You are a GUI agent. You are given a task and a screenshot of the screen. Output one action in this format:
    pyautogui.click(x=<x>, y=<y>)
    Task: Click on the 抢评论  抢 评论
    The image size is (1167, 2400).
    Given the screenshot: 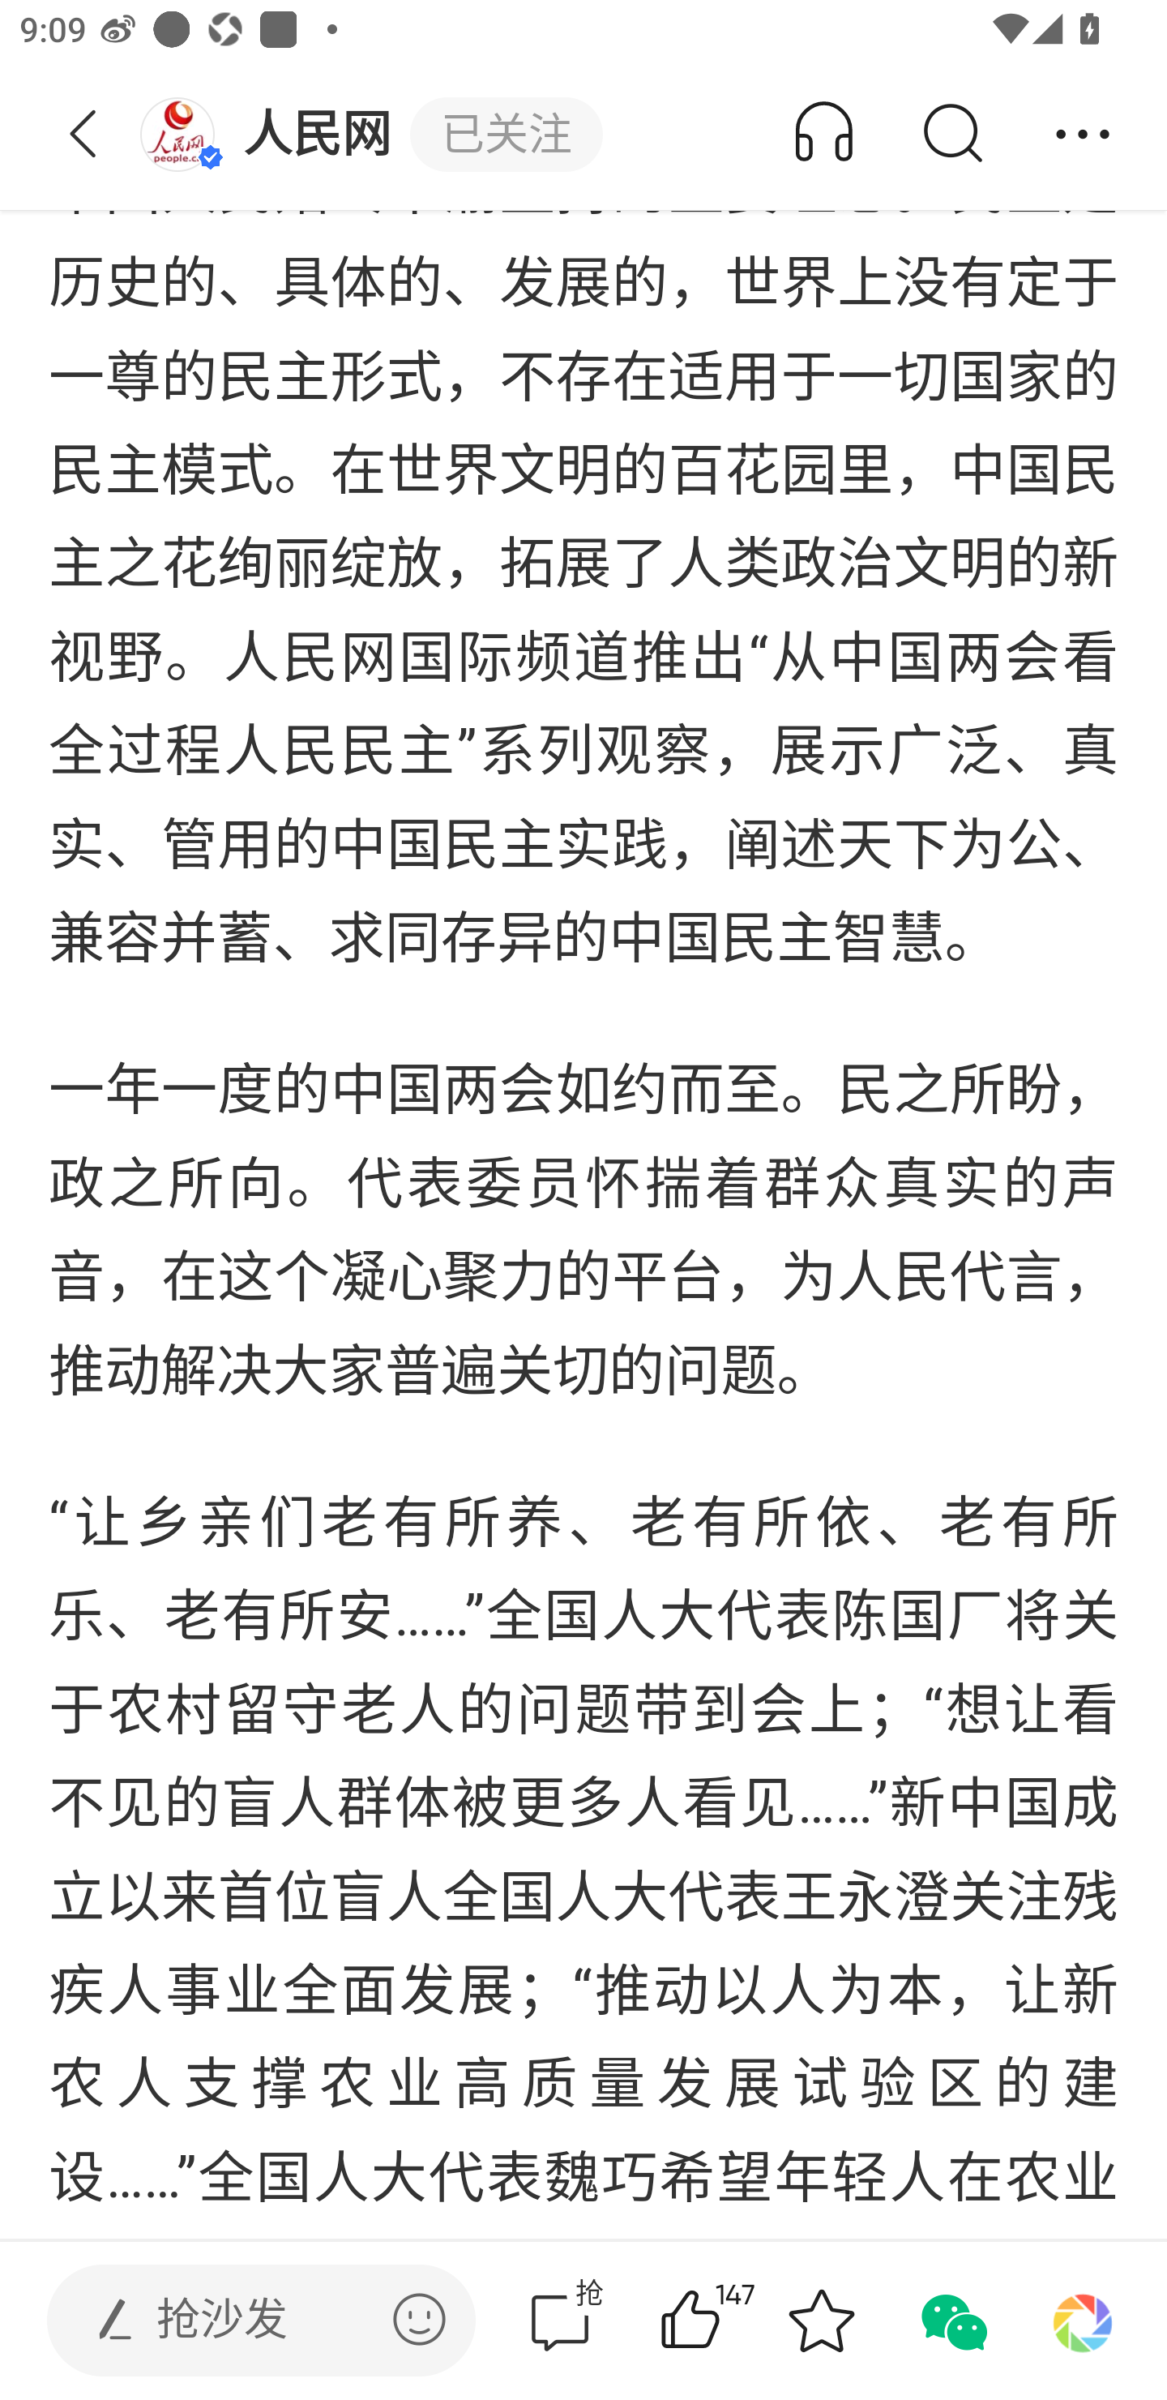 What is the action you would take?
    pyautogui.click(x=560, y=2321)
    